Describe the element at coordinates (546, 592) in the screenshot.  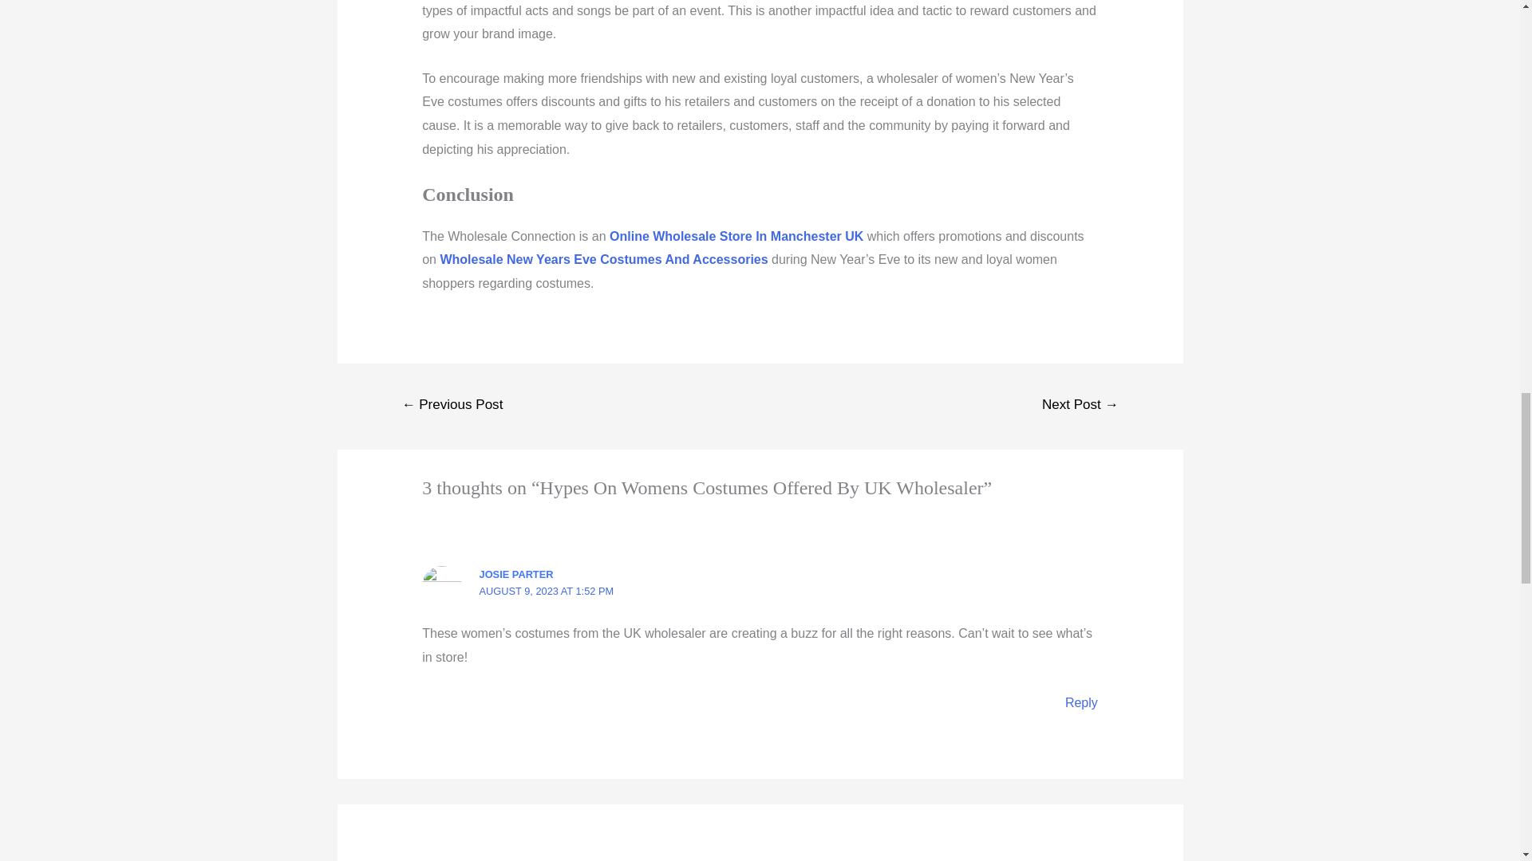
I see `AUGUST 9, 2023 AT 1:52 PM` at that location.